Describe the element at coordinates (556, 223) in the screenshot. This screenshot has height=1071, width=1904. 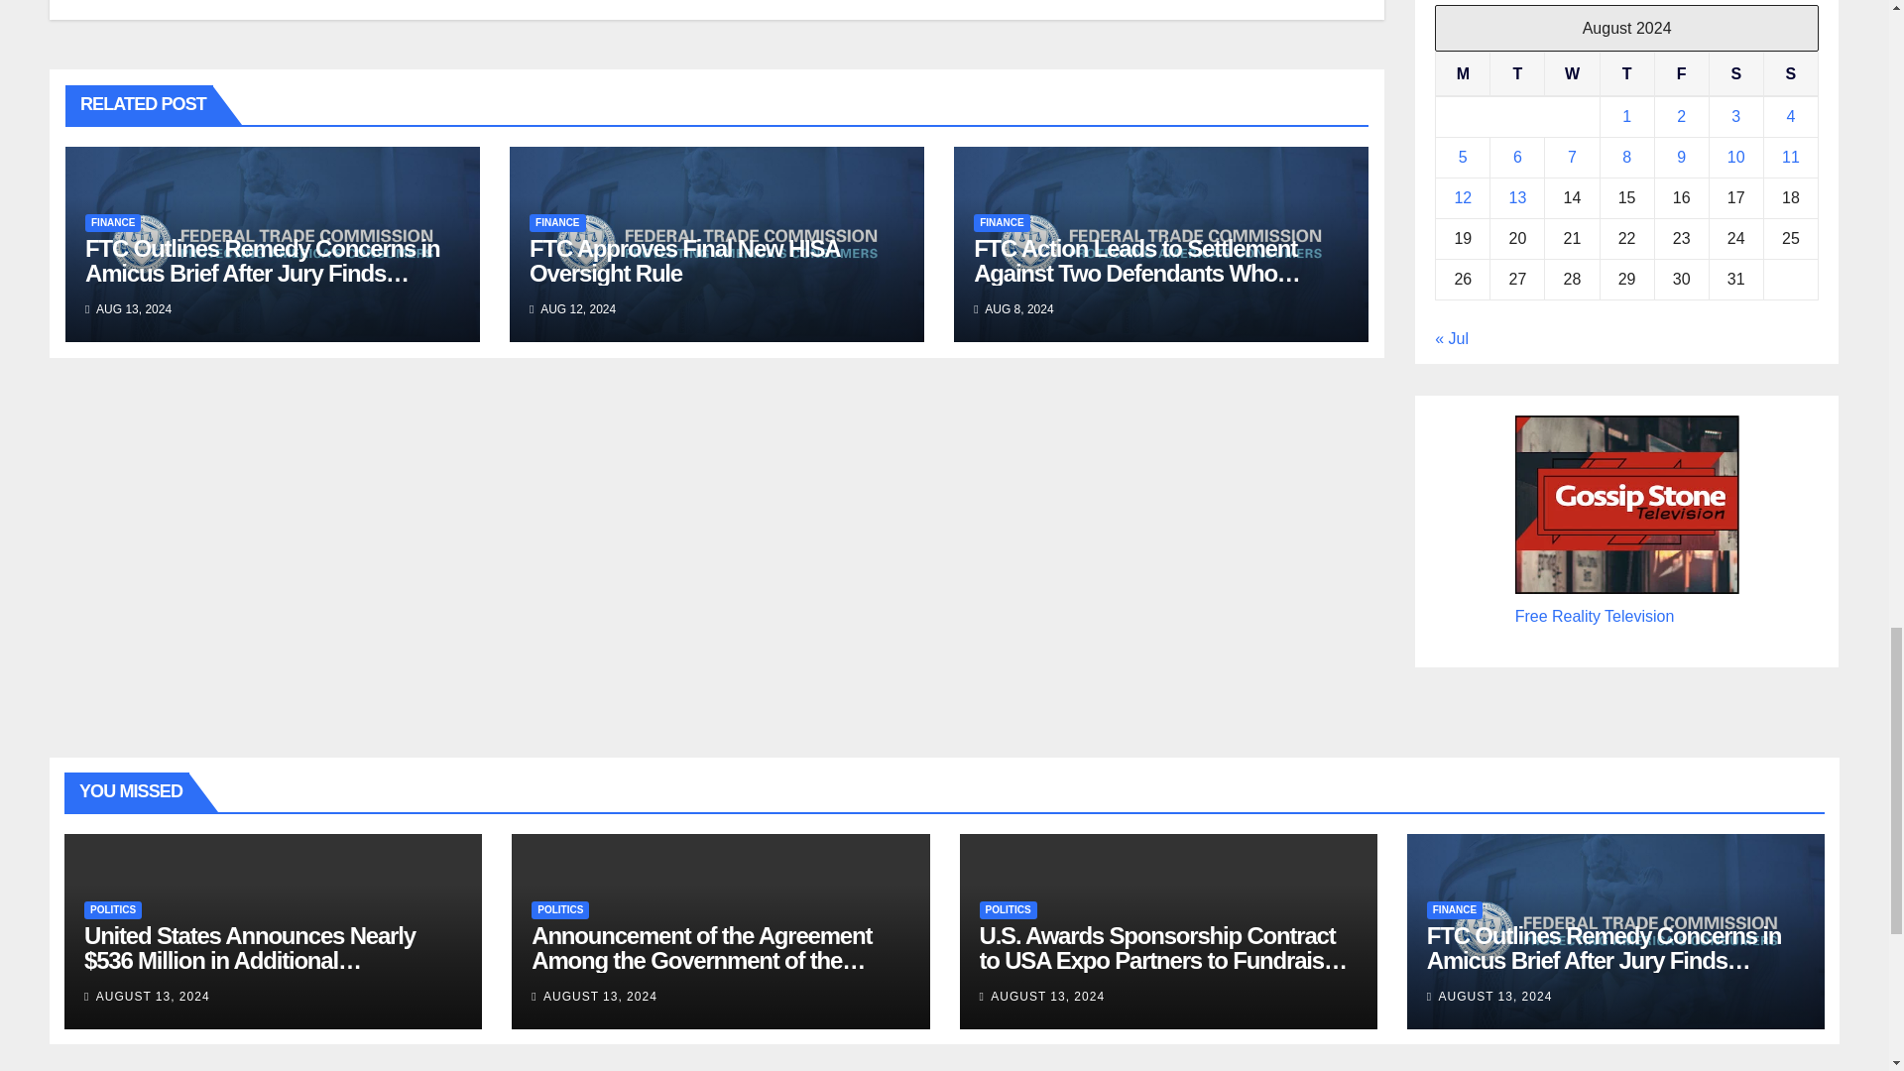
I see `FINANCE` at that location.